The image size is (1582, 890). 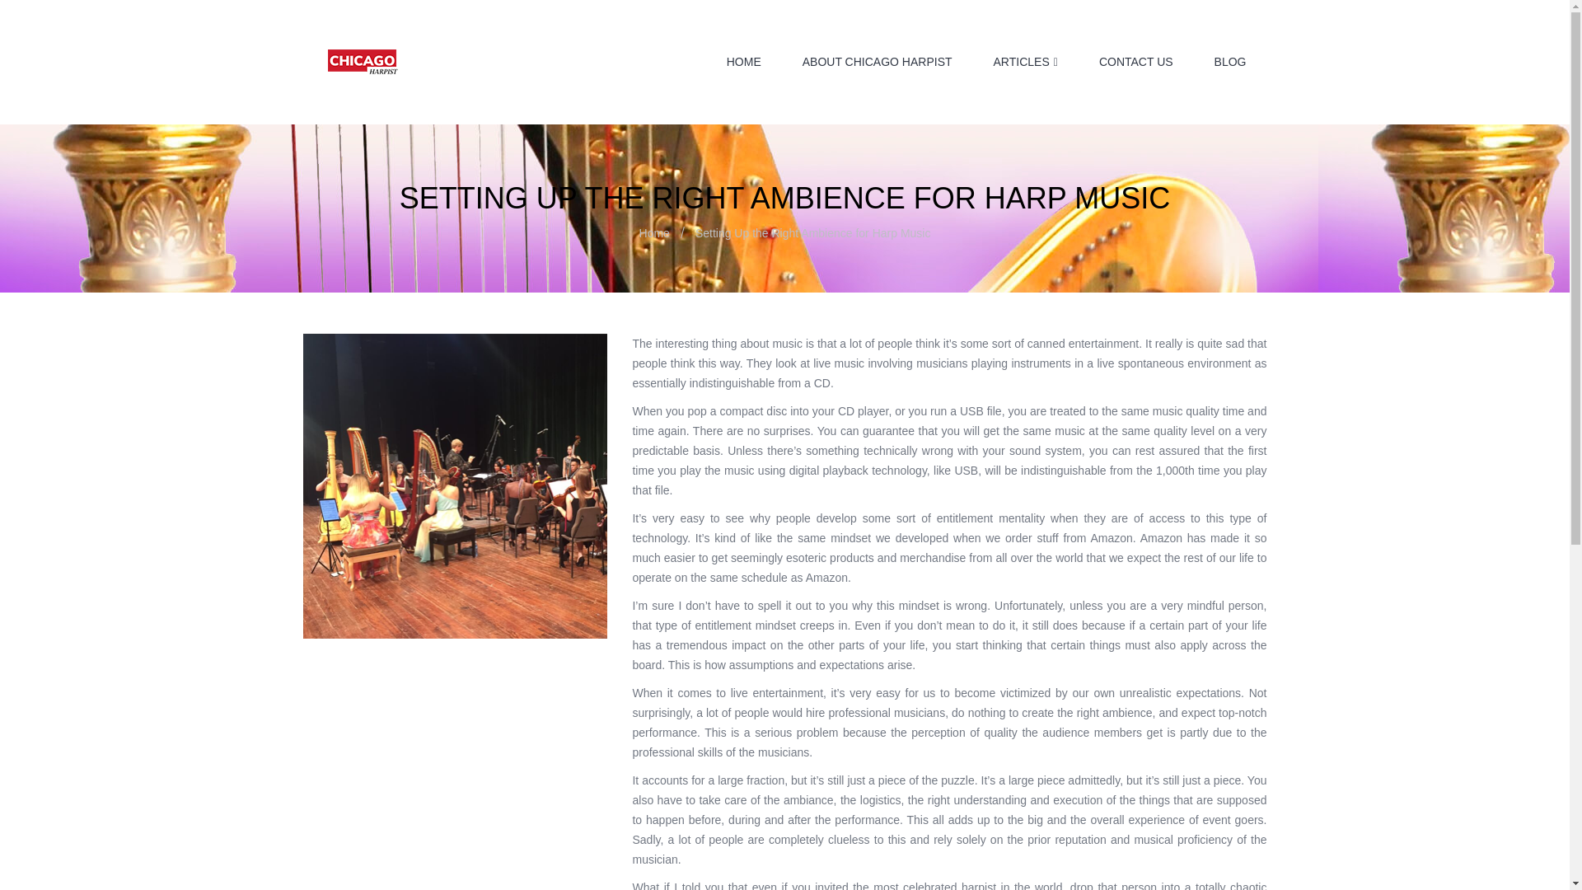 I want to click on HOME, so click(x=743, y=61).